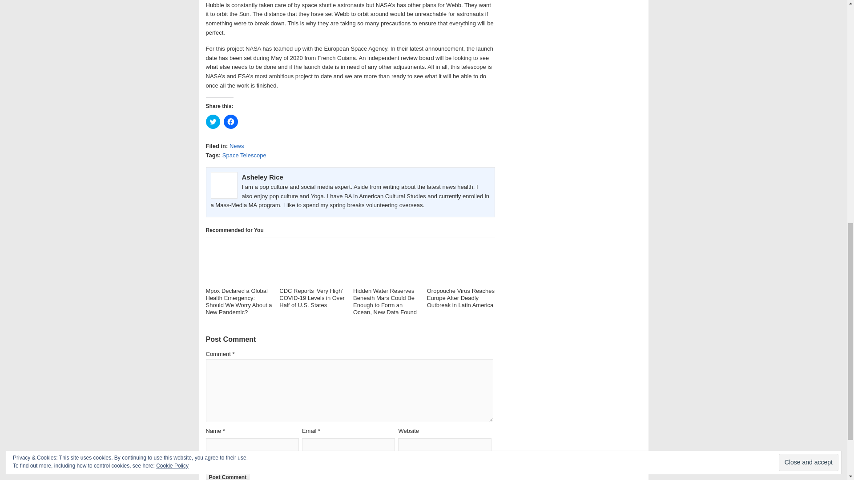 The width and height of the screenshot is (854, 480). What do you see at coordinates (227, 475) in the screenshot?
I see `Post Comment` at bounding box center [227, 475].